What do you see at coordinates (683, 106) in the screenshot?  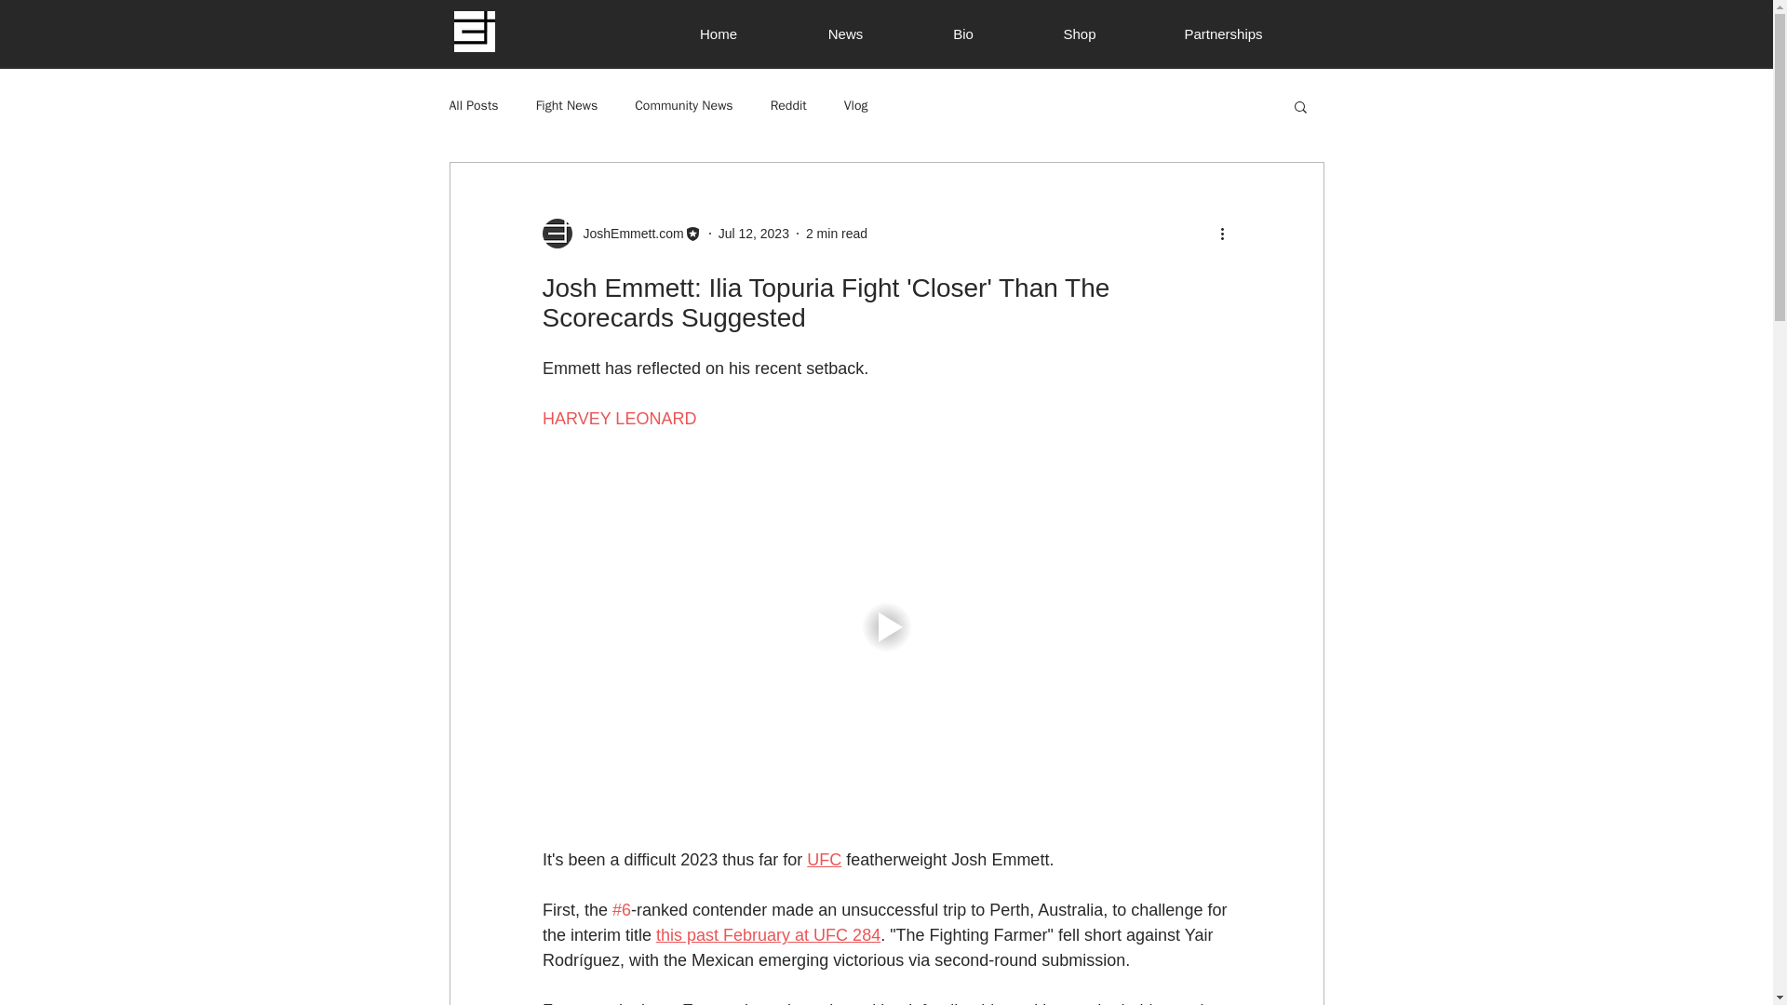 I see `Community News` at bounding box center [683, 106].